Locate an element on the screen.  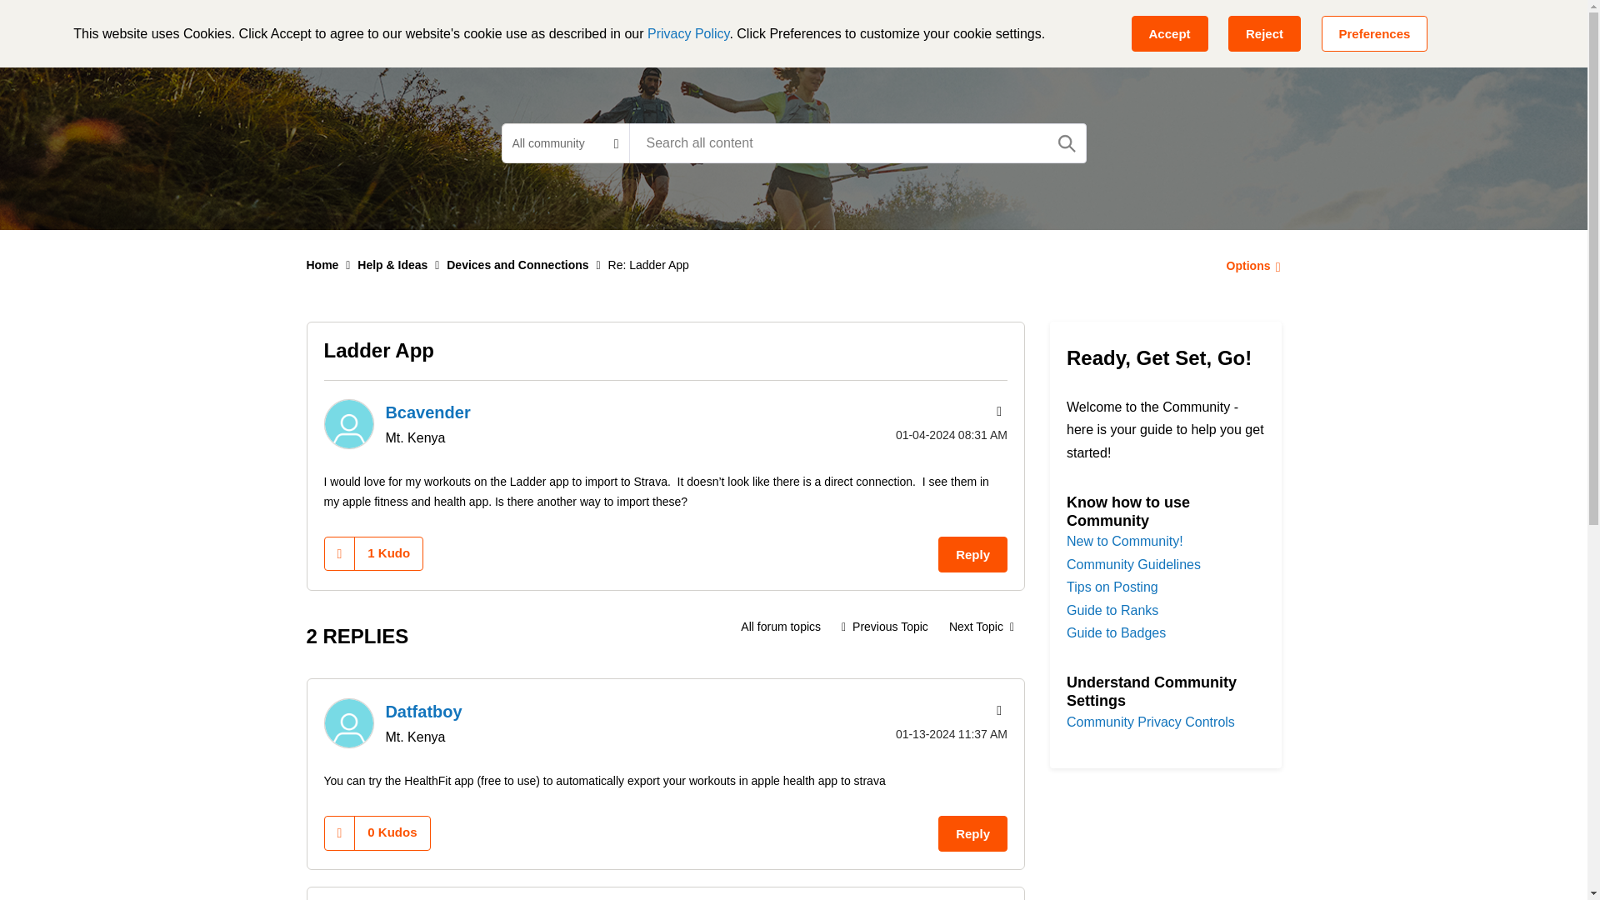
Search Granularity is located at coordinates (565, 142).